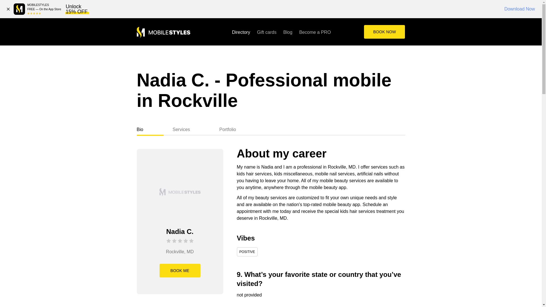 The image size is (546, 307). What do you see at coordinates (267, 32) in the screenshot?
I see `Purchase a gift card` at bounding box center [267, 32].